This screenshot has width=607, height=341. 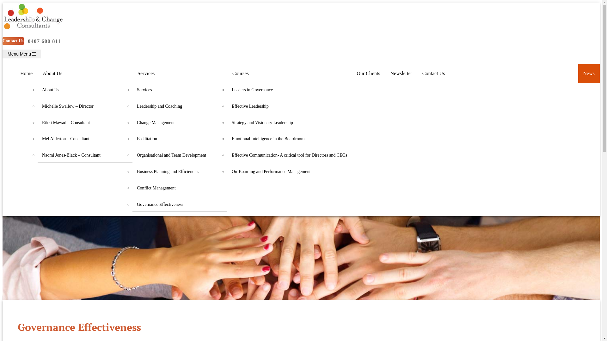 I want to click on Effective Leadership, so click(x=290, y=106).